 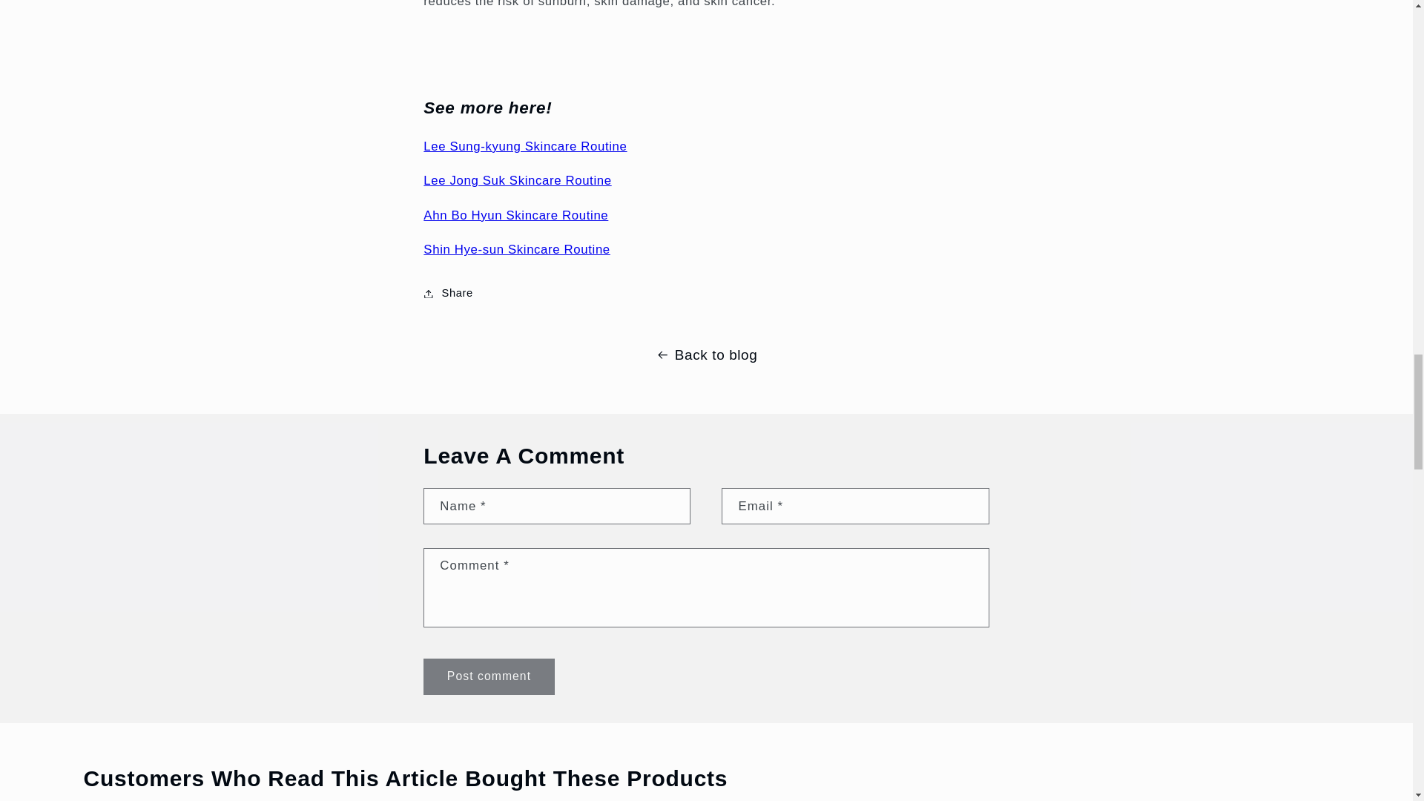 What do you see at coordinates (515, 215) in the screenshot?
I see `Ahn Bo Hyun Skincare Routine: A Comprehensive Guide` at bounding box center [515, 215].